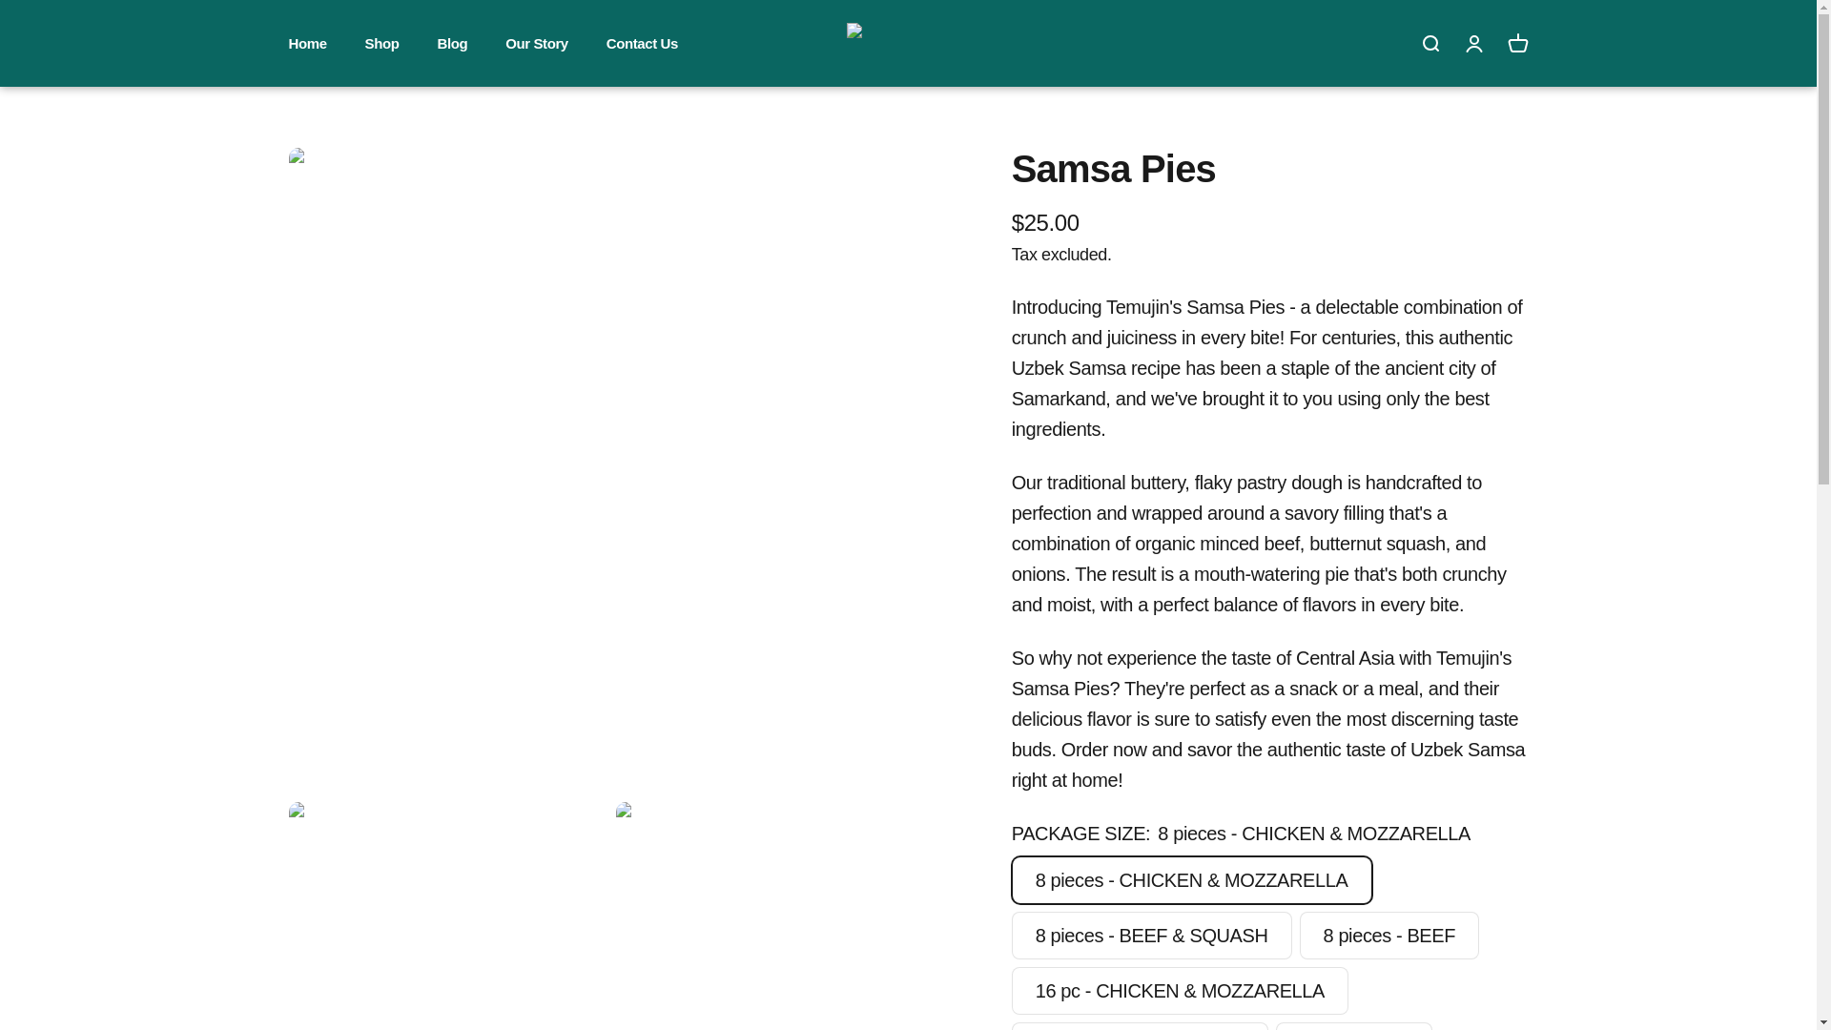 The height and width of the screenshot is (1030, 1831). I want to click on Shop, so click(641, 42).